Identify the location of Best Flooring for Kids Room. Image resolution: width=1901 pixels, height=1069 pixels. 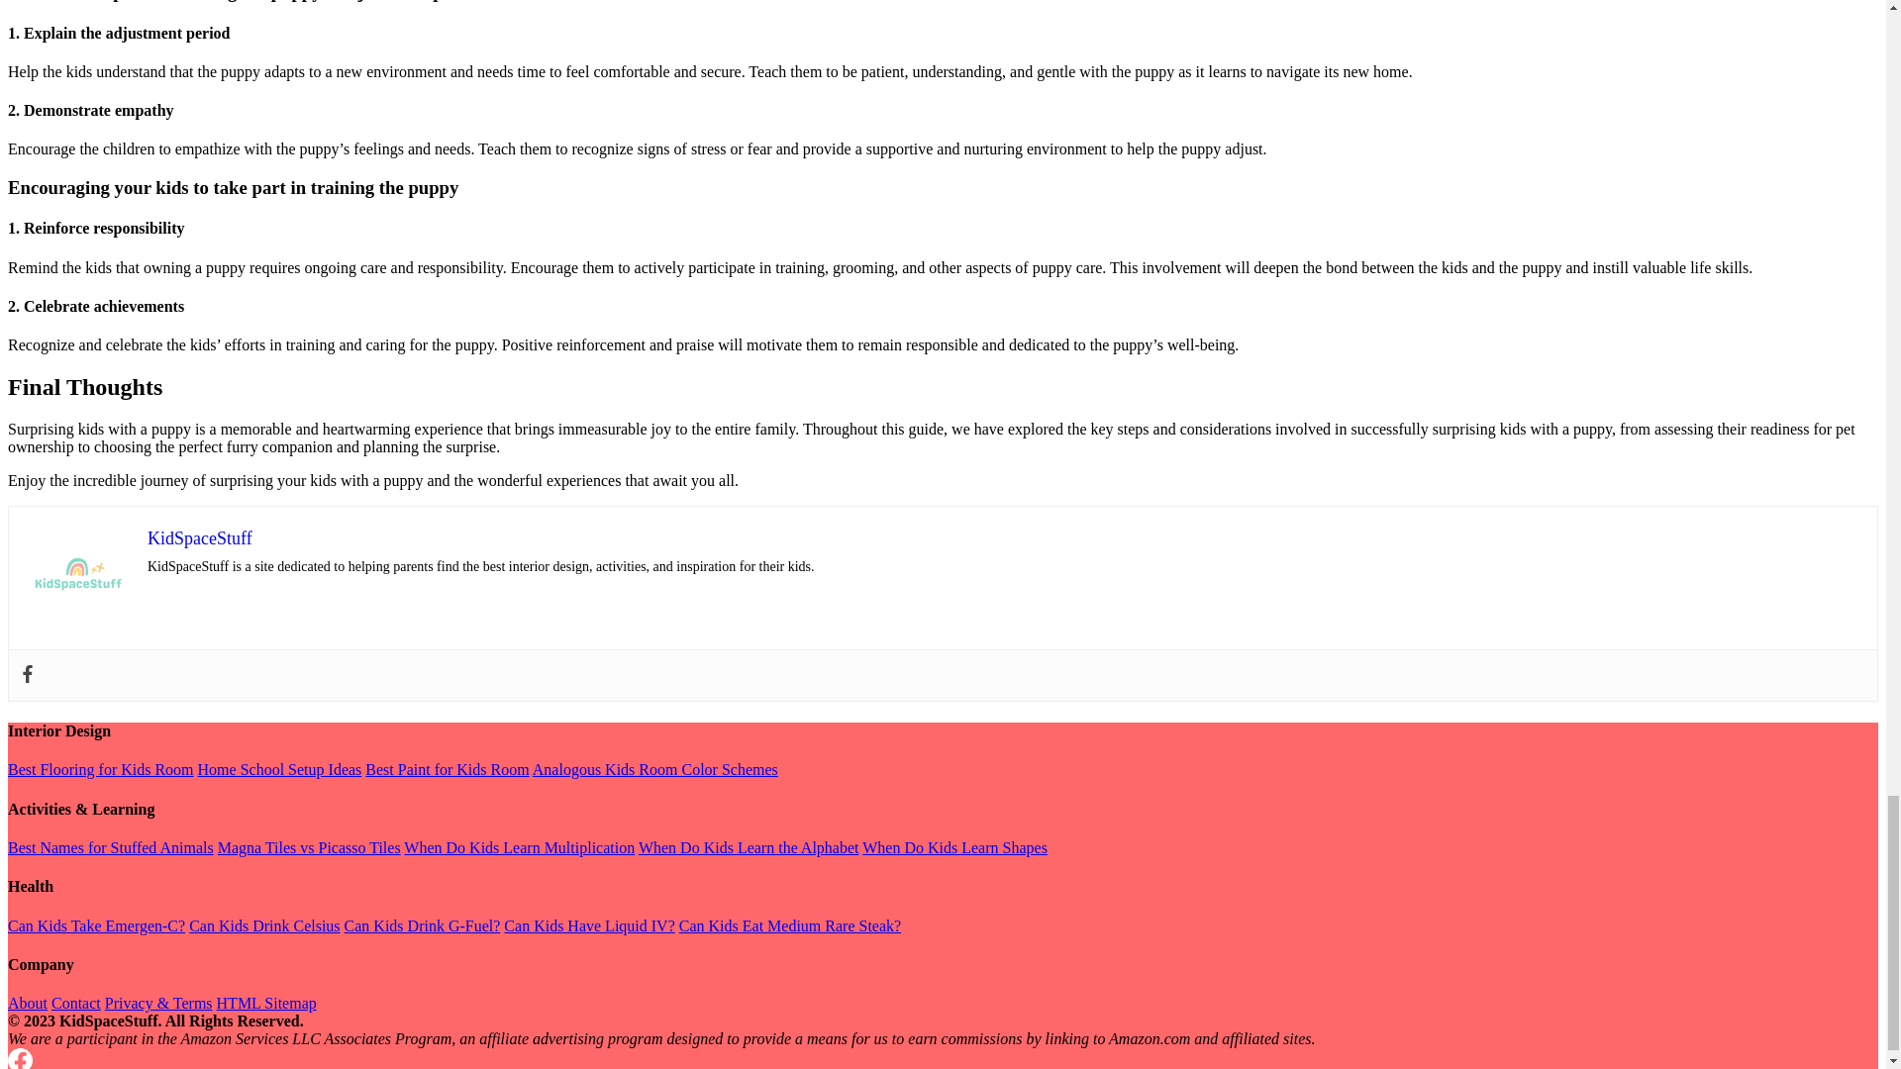
(100, 769).